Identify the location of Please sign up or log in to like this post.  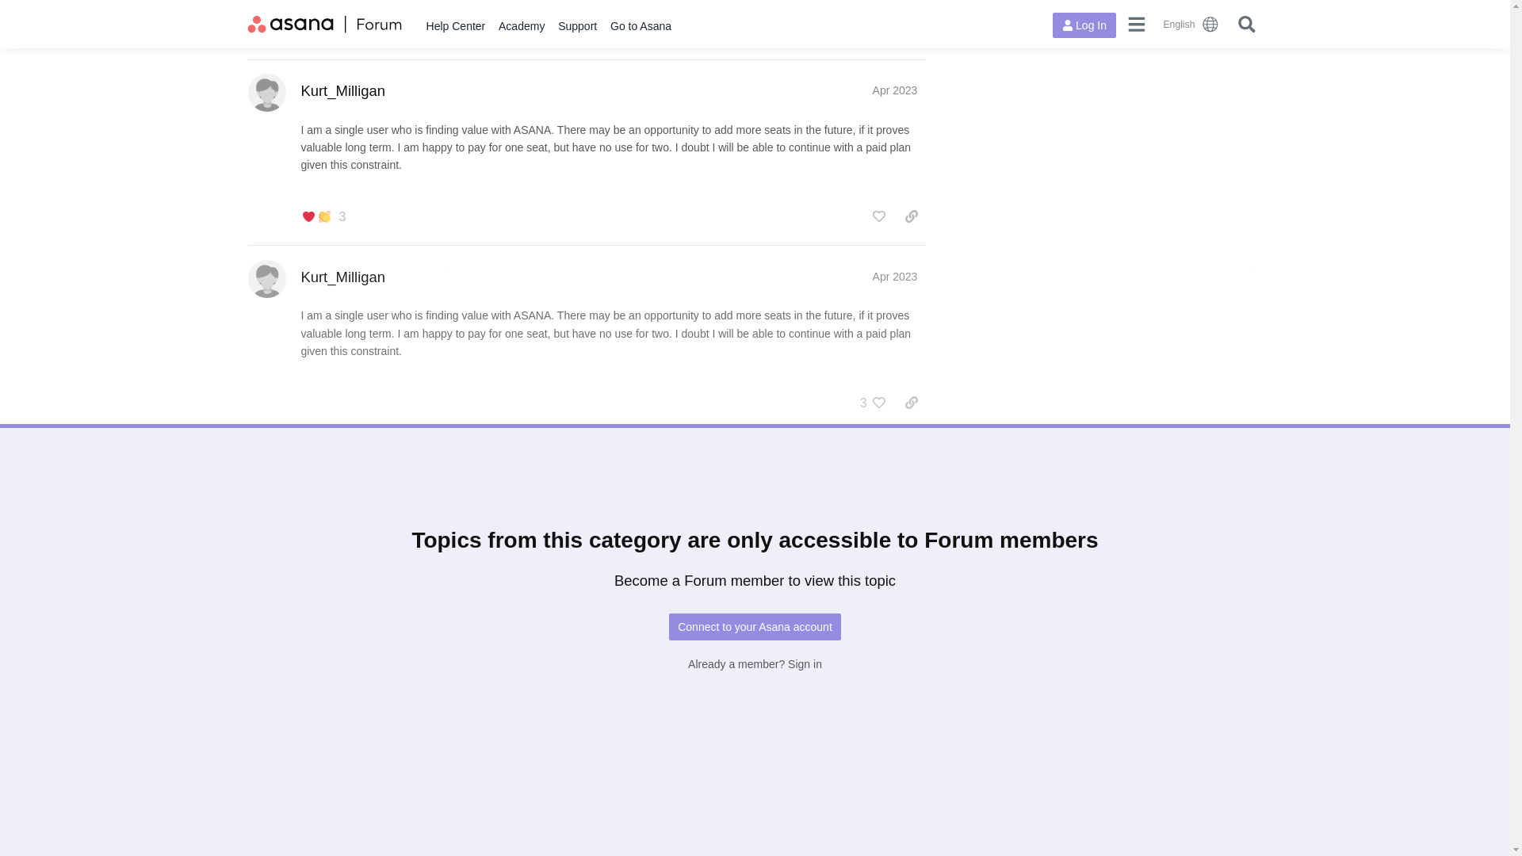
(878, 216).